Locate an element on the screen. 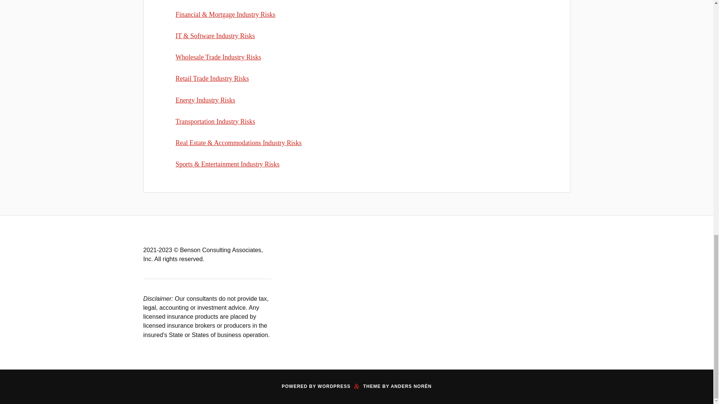  Wholesale Trade Industry Risks is located at coordinates (218, 57).